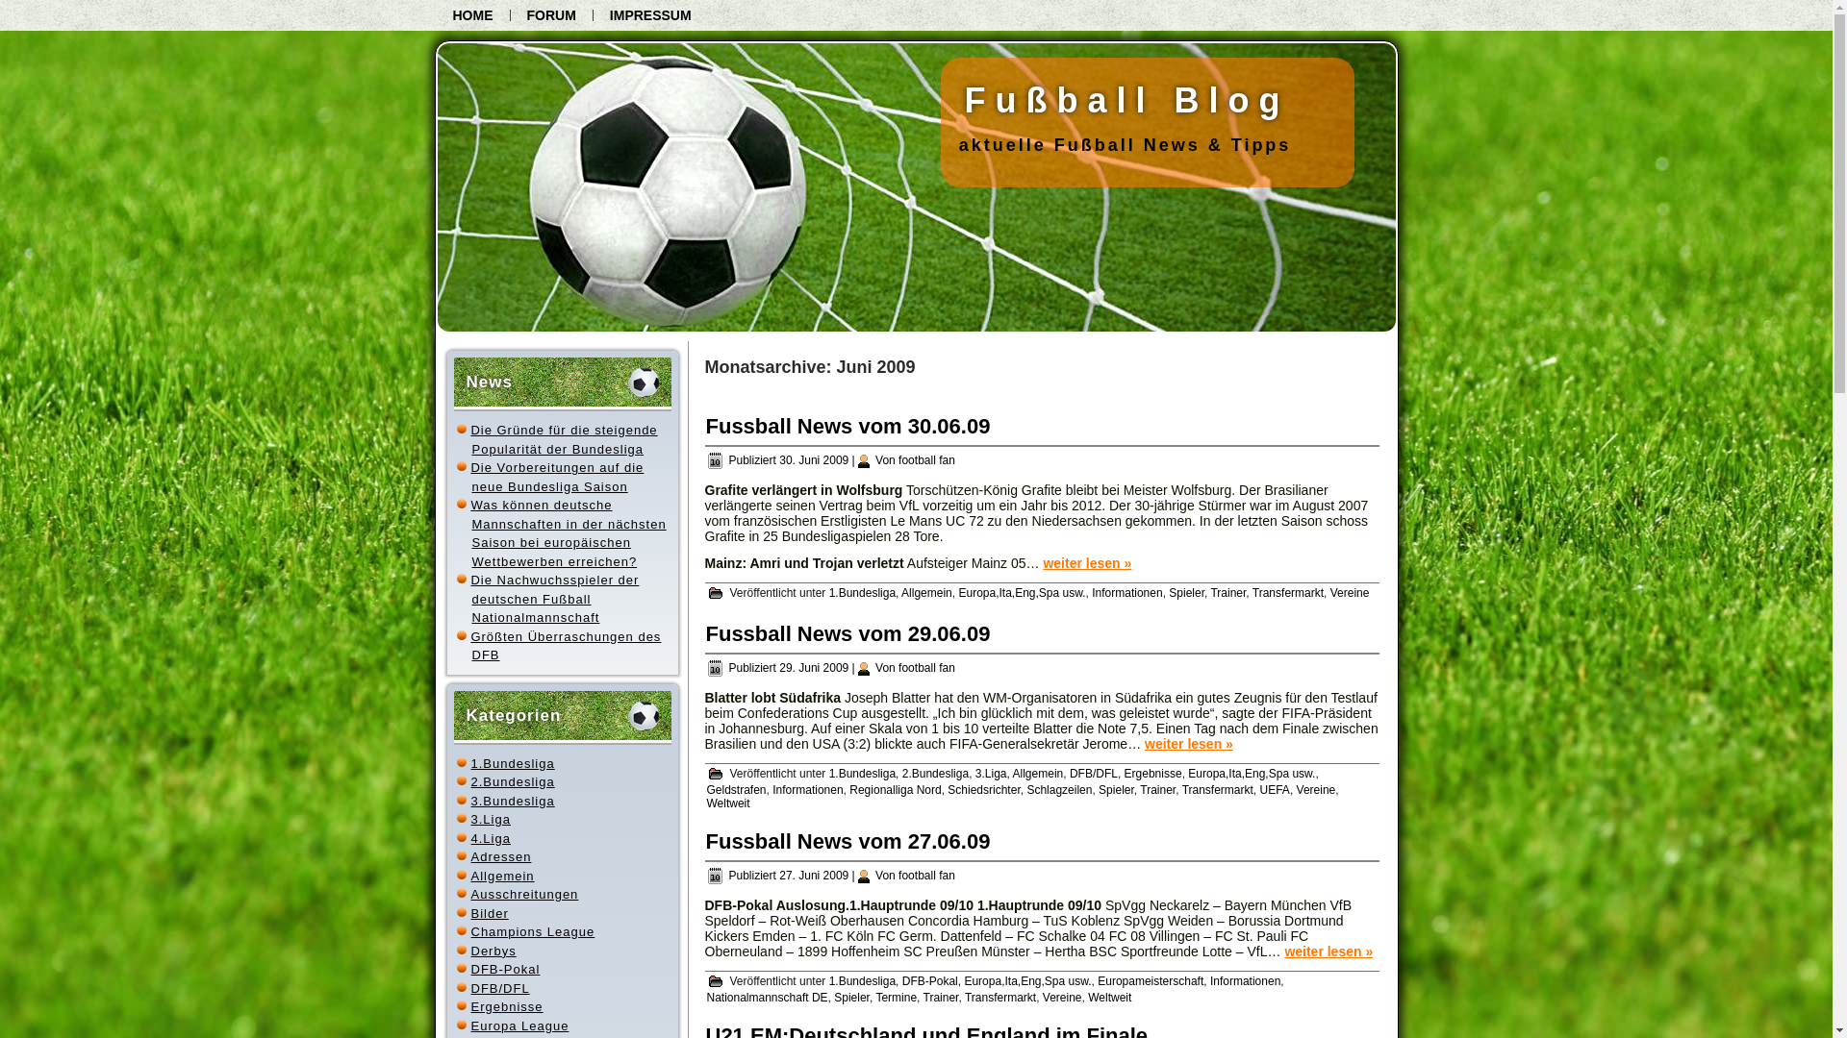 The width and height of the screenshot is (1847, 1038). Describe the element at coordinates (519, 1026) in the screenshot. I see `Europa League` at that location.